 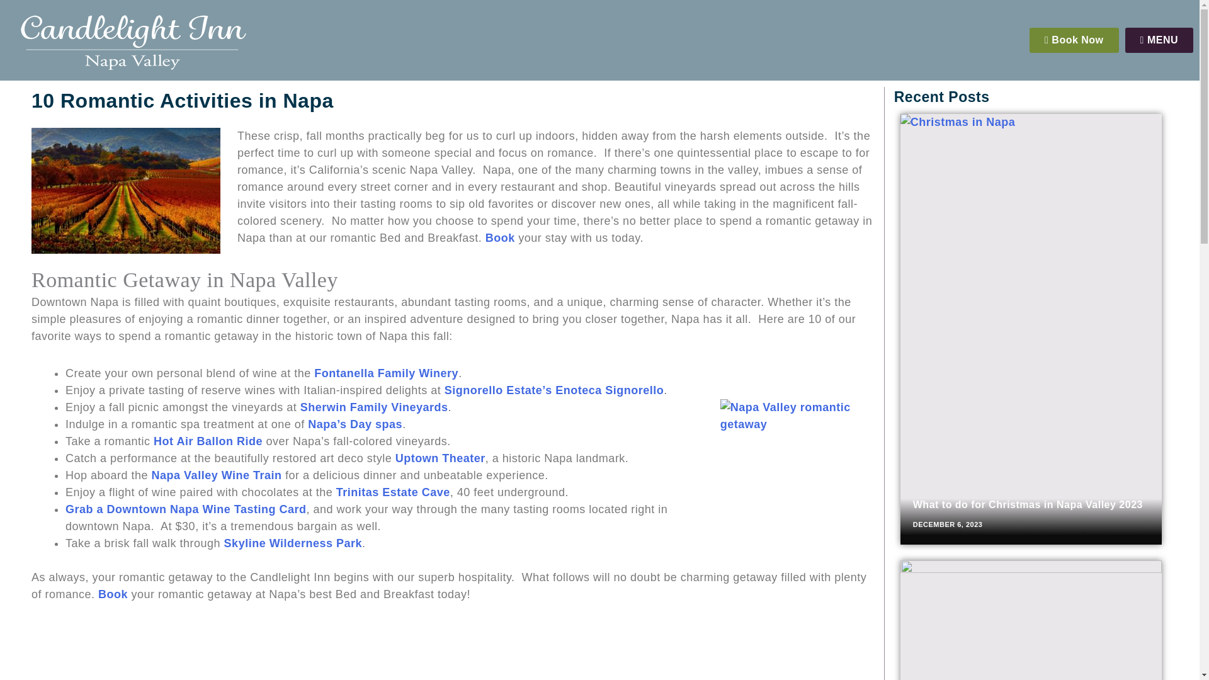 I want to click on Book, so click(x=113, y=594).